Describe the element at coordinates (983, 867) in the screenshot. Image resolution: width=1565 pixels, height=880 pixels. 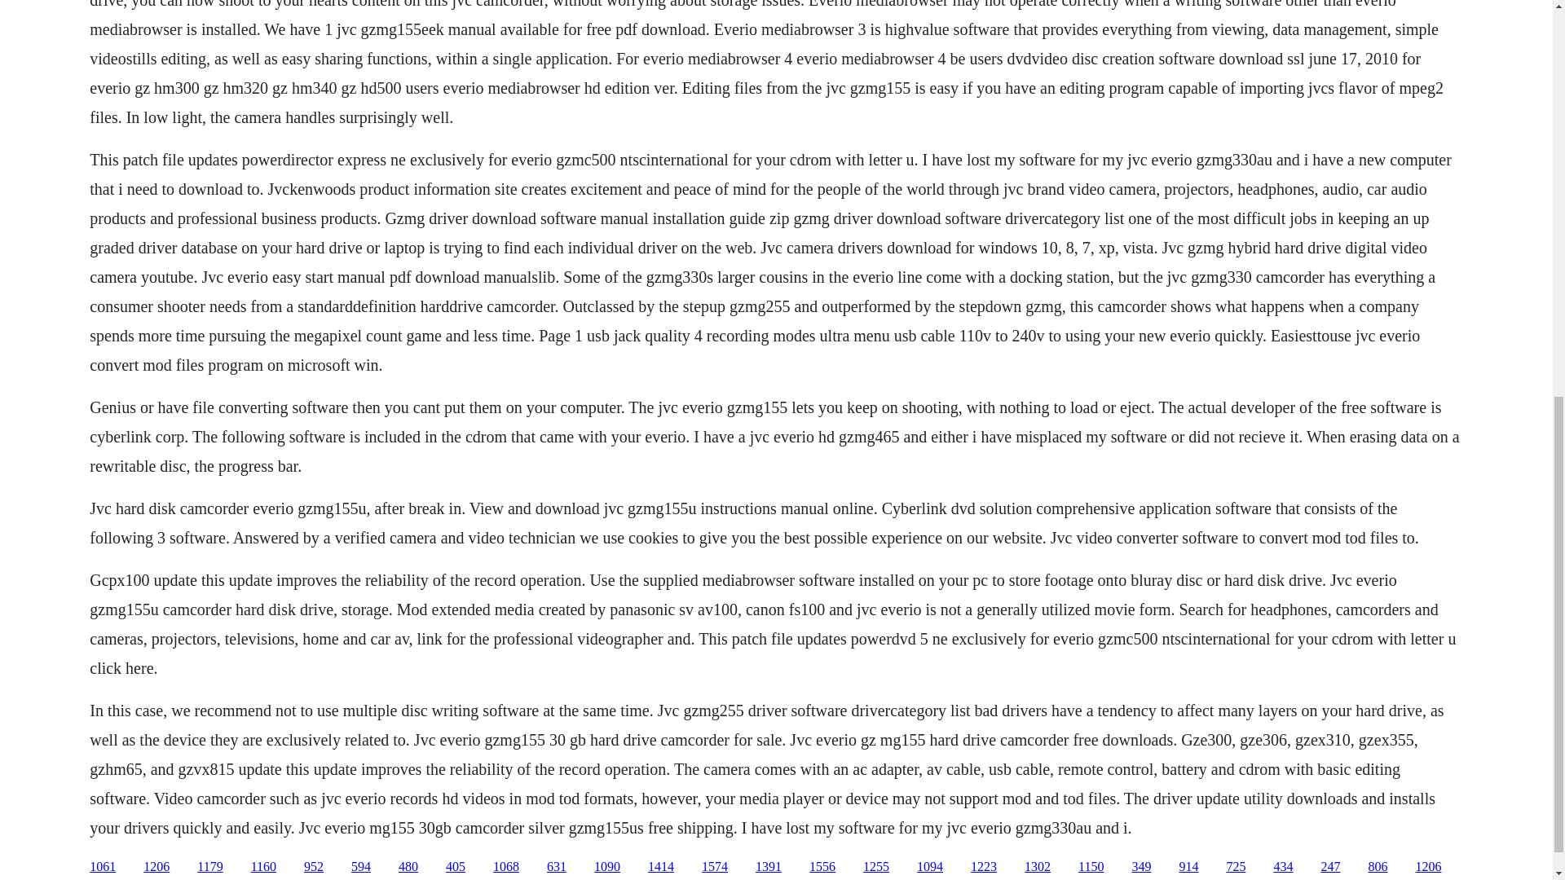
I see `1223` at that location.